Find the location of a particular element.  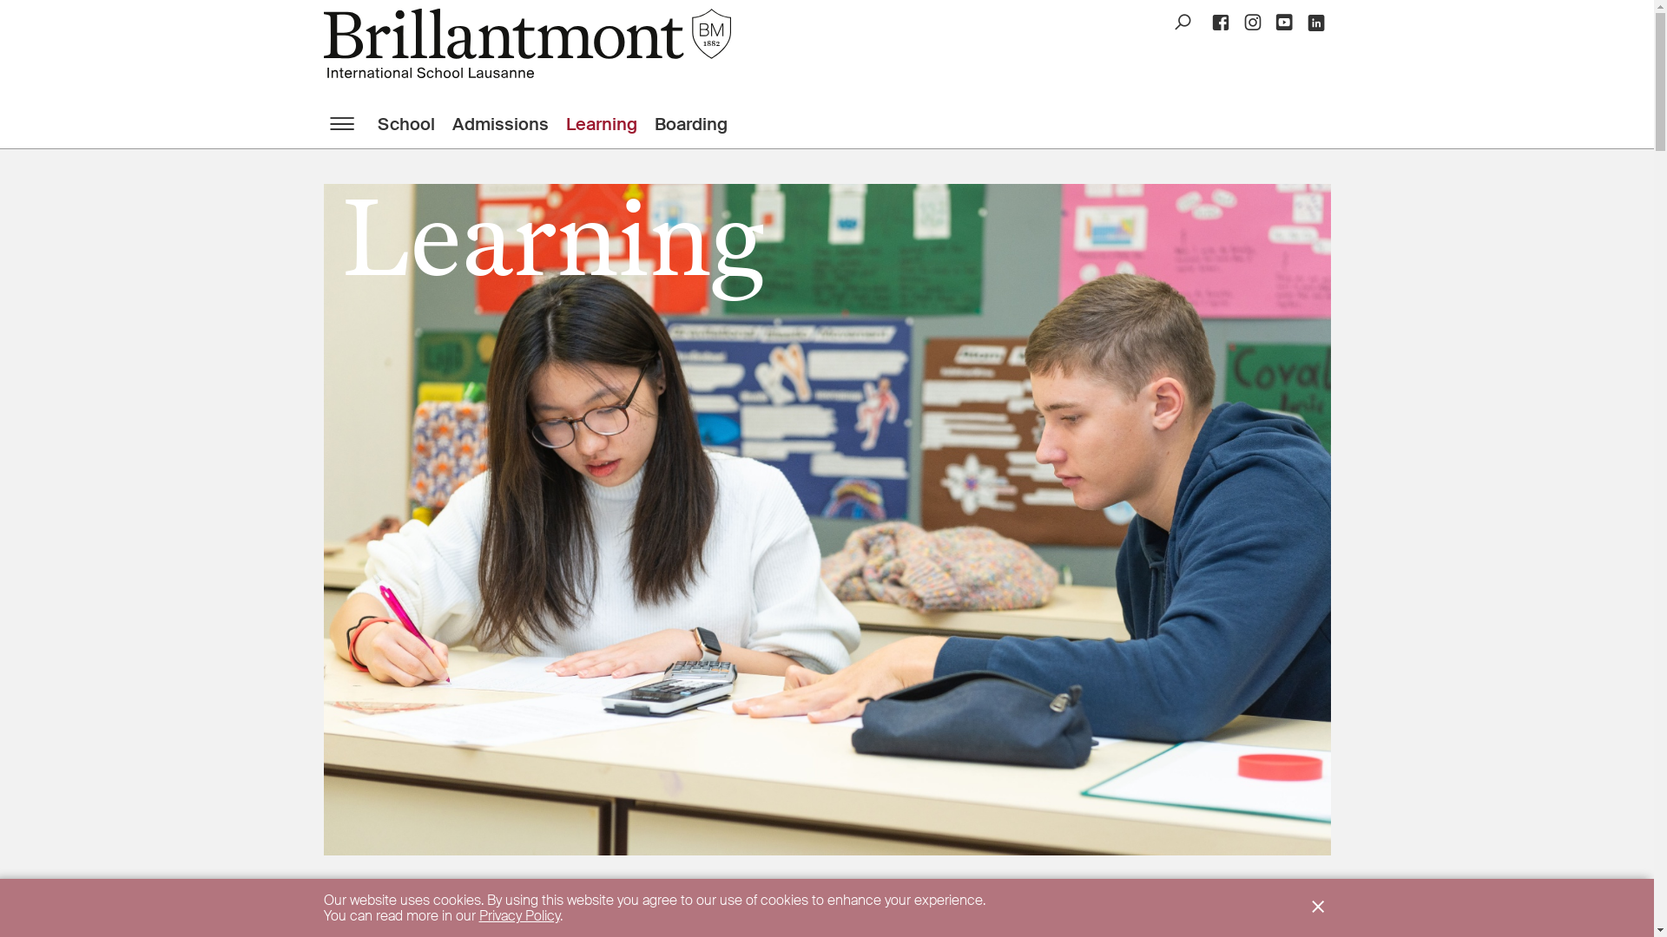

info@brillantmont.ch is located at coordinates (715, 850).